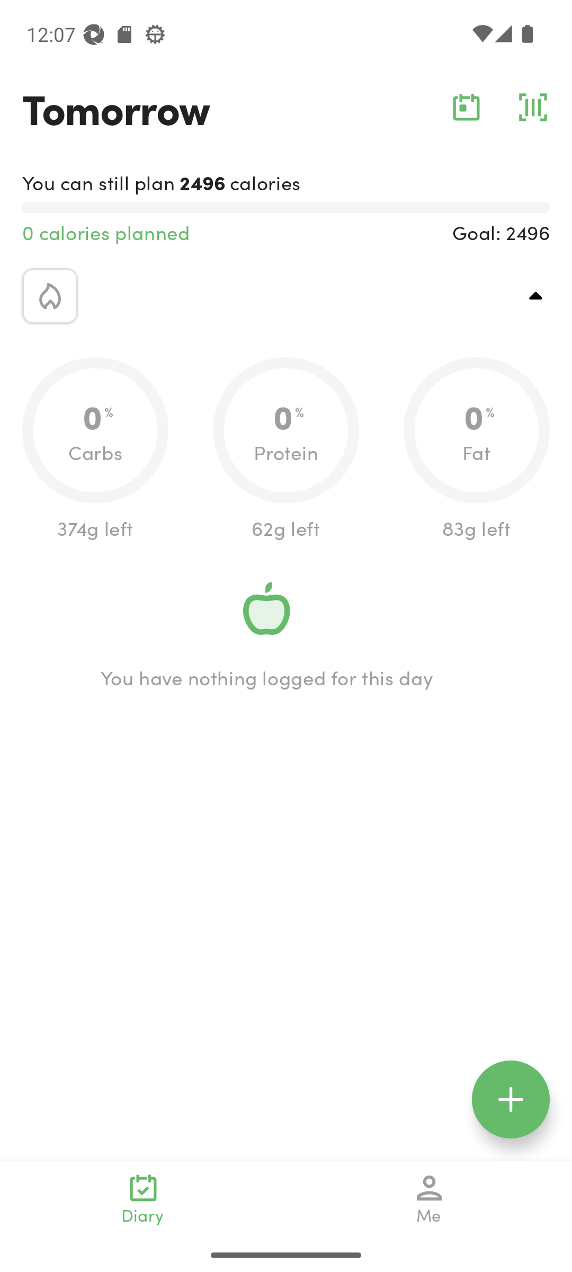 This screenshot has width=572, height=1272. Describe the element at coordinates (477, 449) in the screenshot. I see `0.0 0 % Fat 83g left` at that location.